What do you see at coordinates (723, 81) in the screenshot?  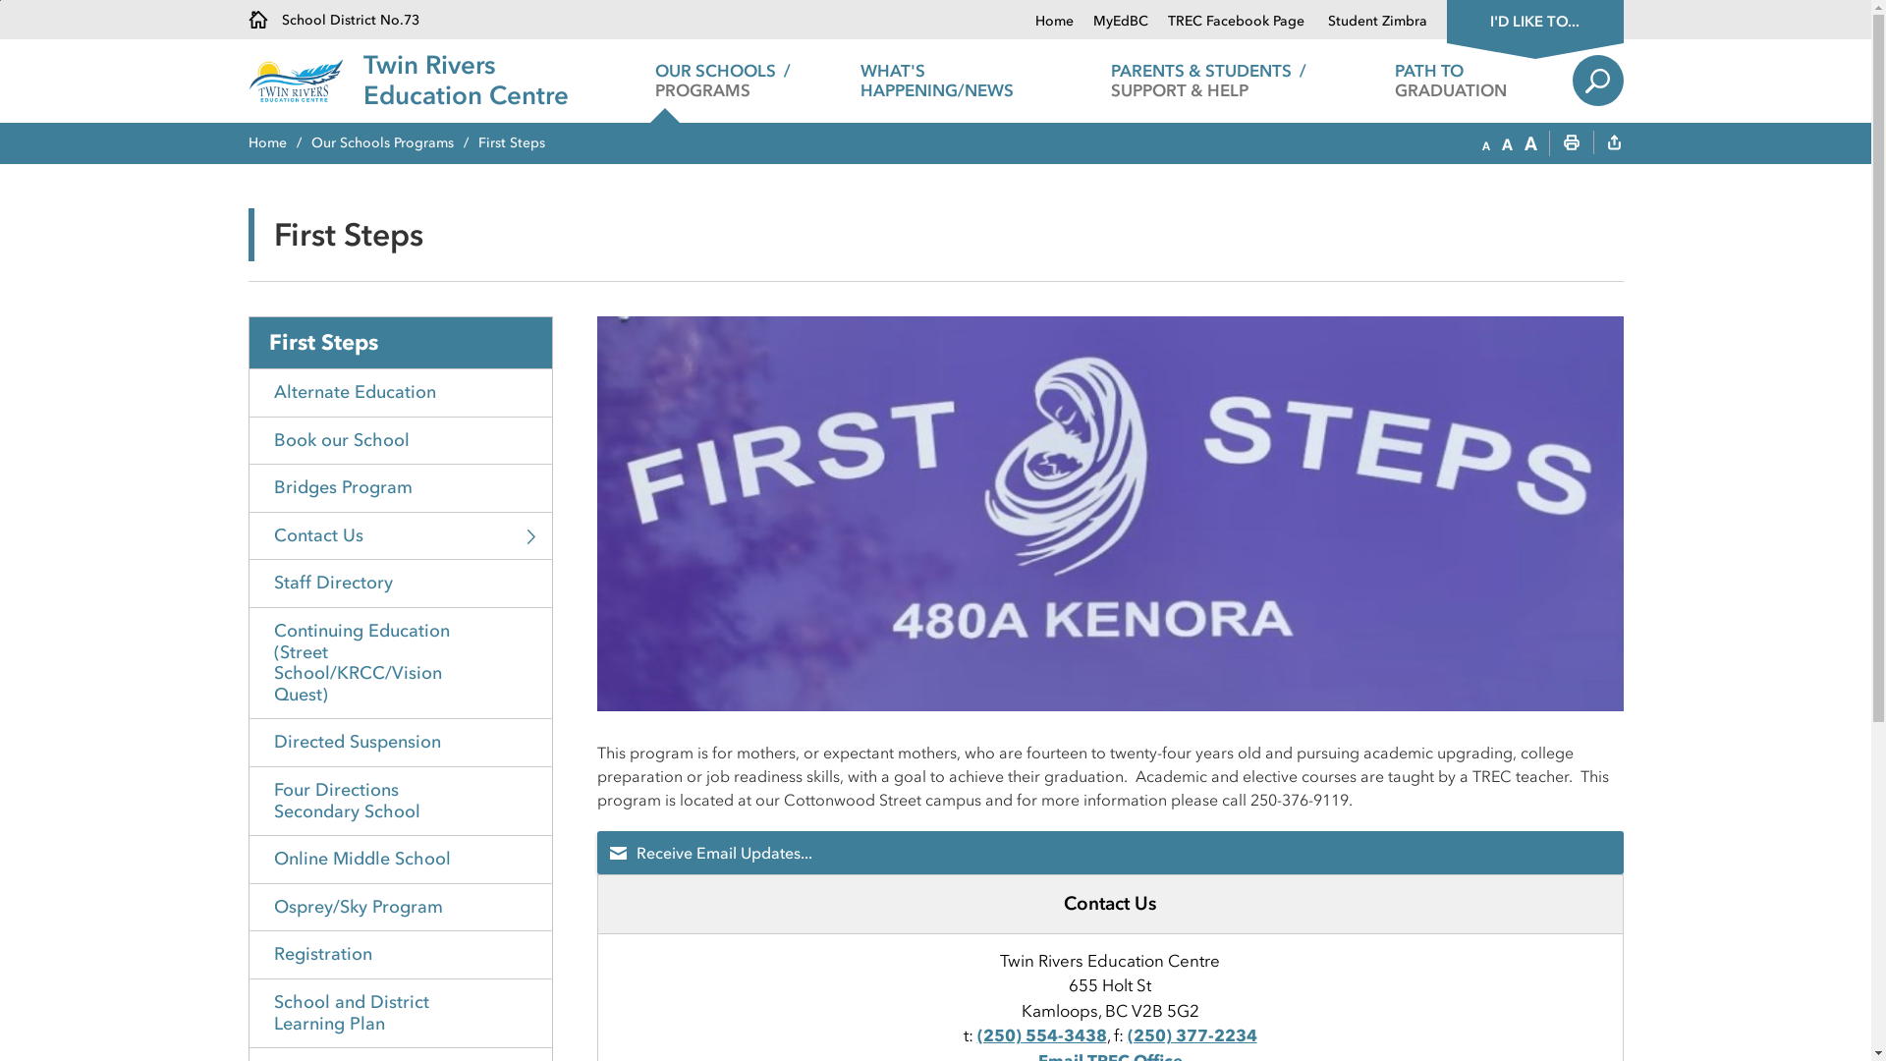 I see `OUR SCHOOLS
PROGRAMS` at bounding box center [723, 81].